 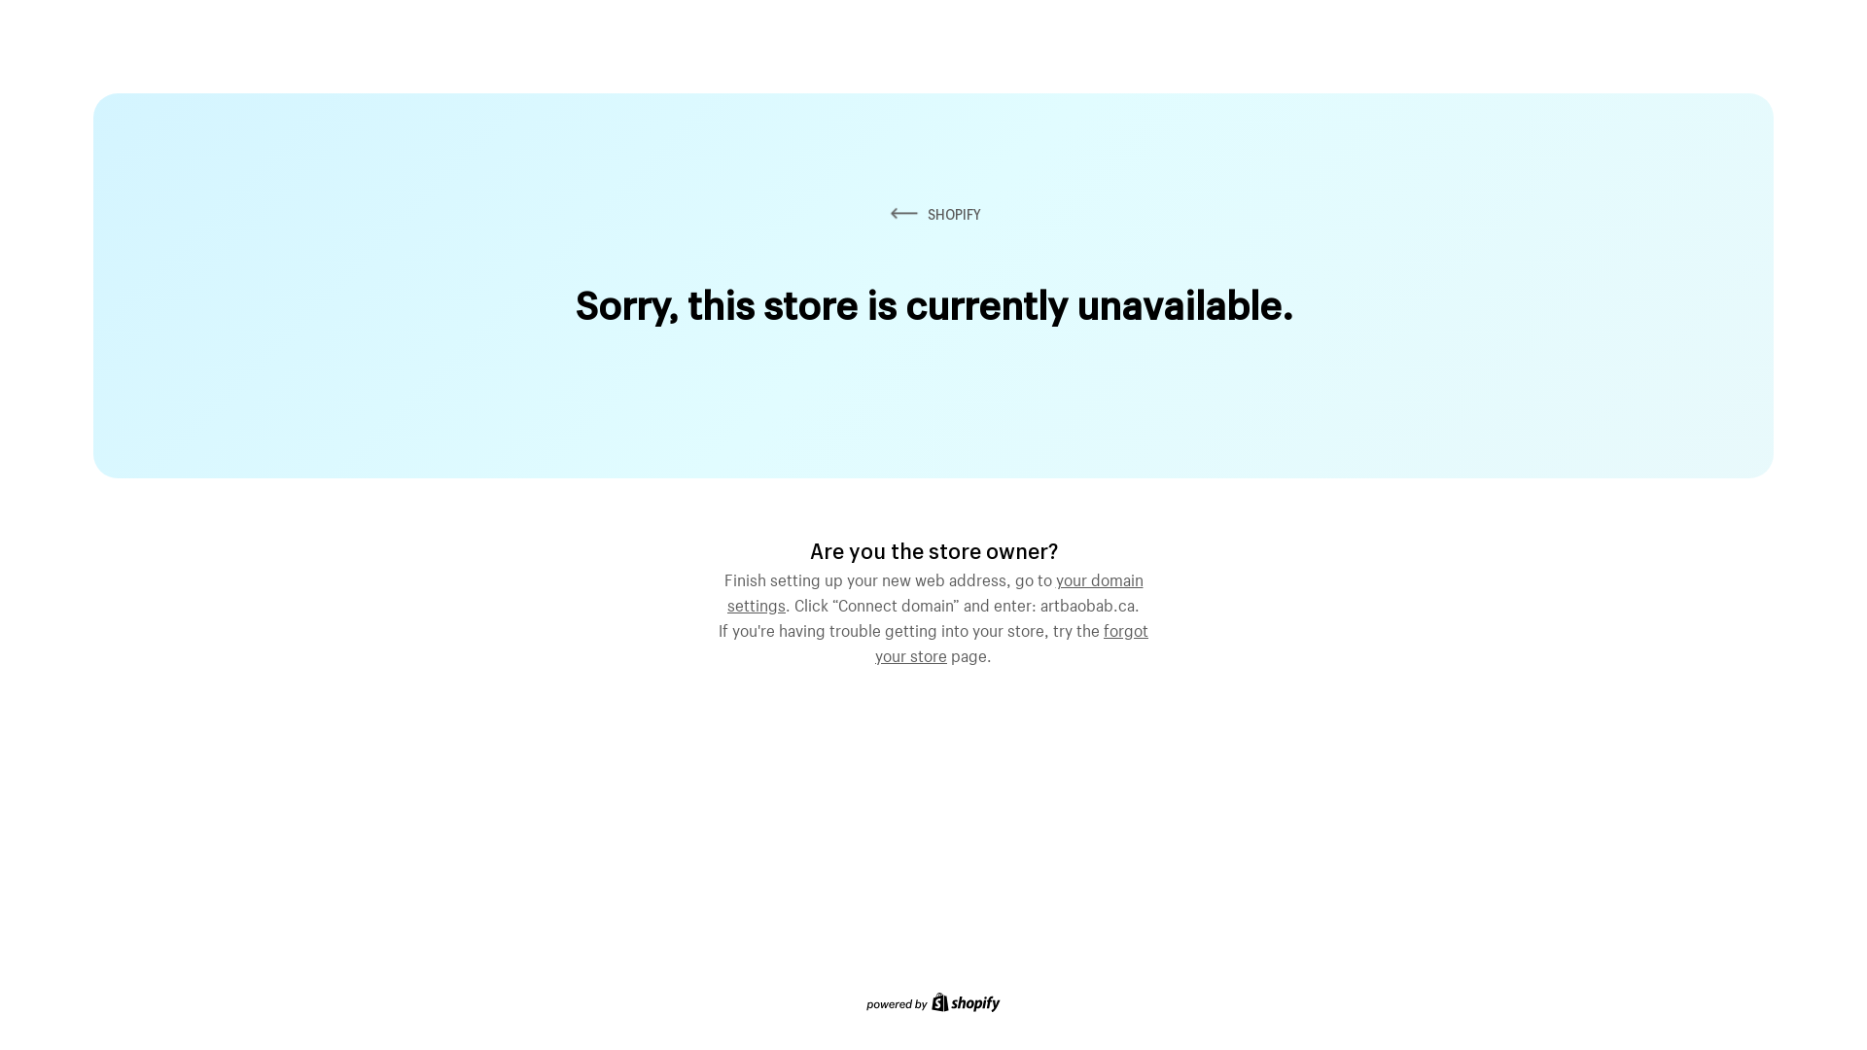 What do you see at coordinates (935, 590) in the screenshot?
I see `your domain settings` at bounding box center [935, 590].